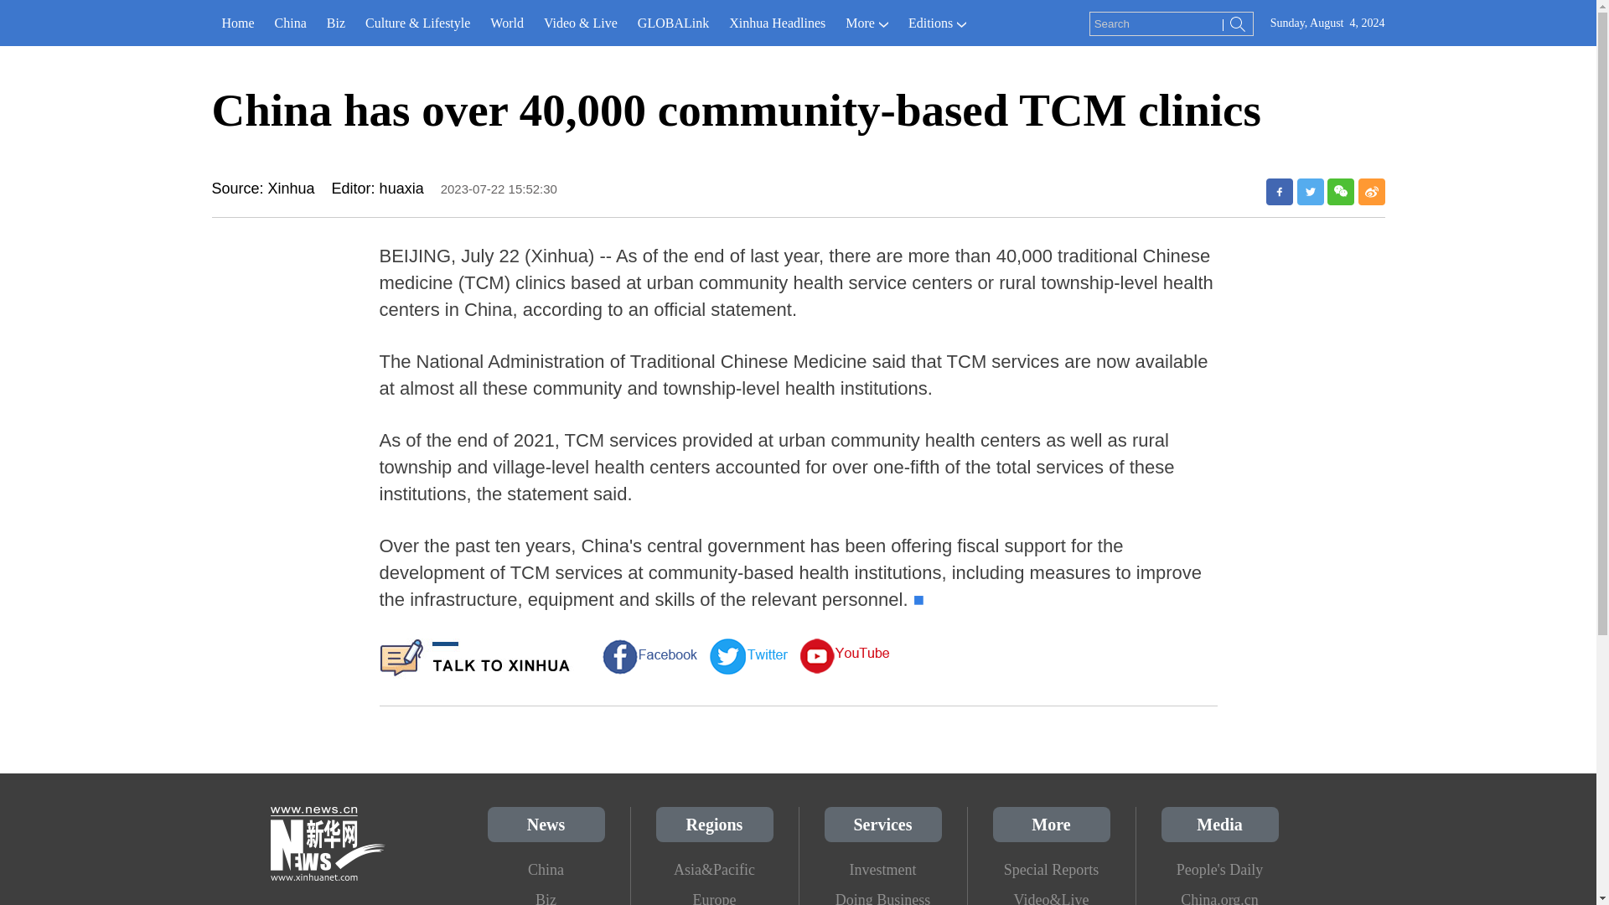  What do you see at coordinates (336, 23) in the screenshot?
I see `Biz` at bounding box center [336, 23].